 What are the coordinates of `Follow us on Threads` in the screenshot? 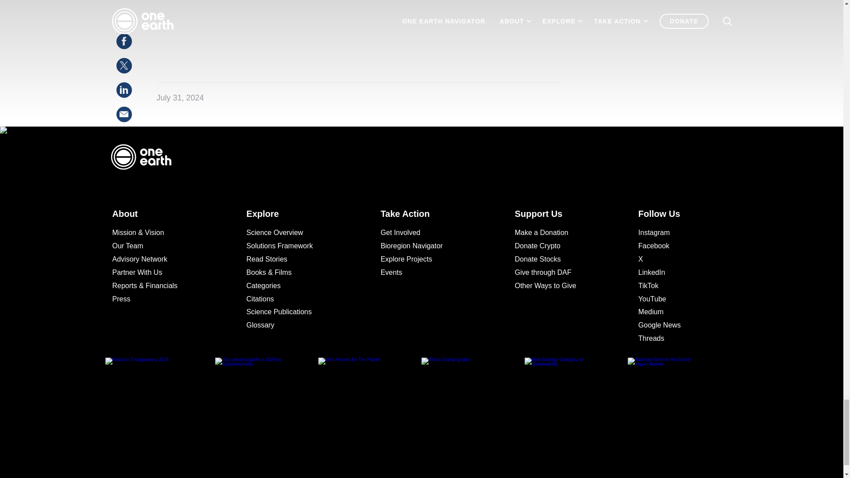 It's located at (679, 338).